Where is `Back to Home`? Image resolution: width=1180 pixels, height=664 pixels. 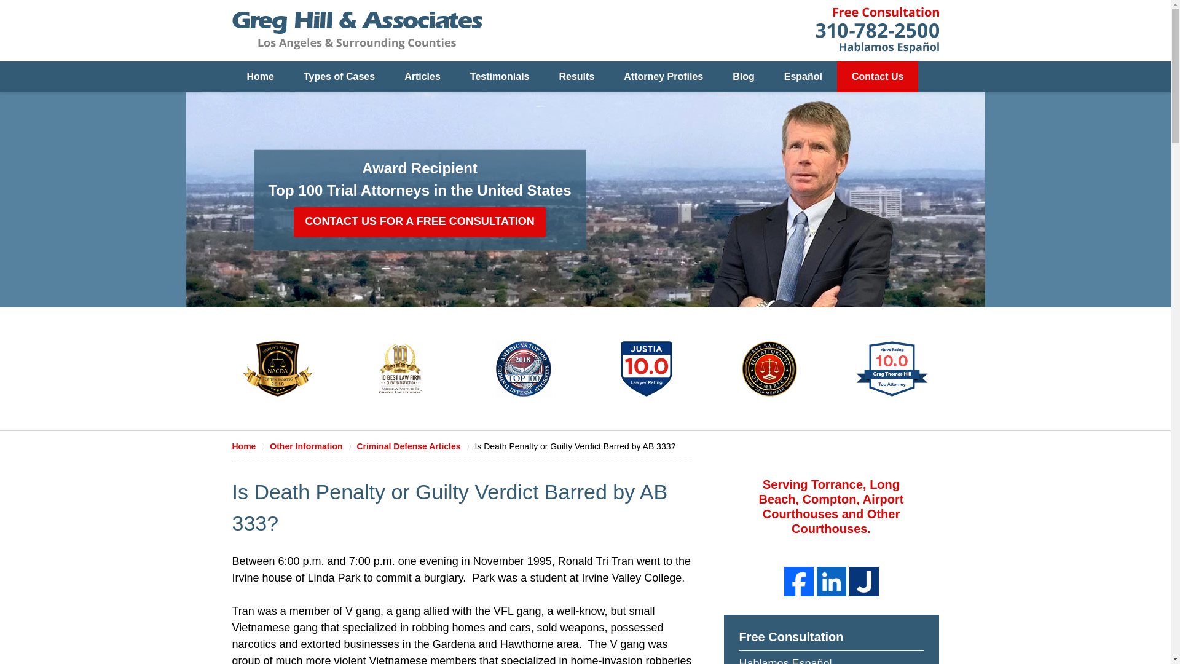 Back to Home is located at coordinates (358, 31).